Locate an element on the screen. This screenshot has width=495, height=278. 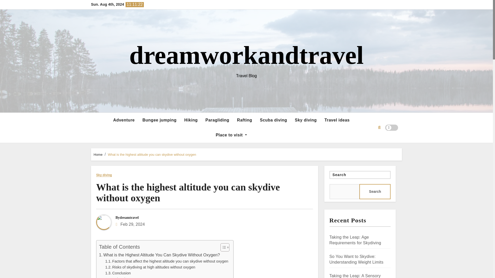
Scuba diving is located at coordinates (273, 120).